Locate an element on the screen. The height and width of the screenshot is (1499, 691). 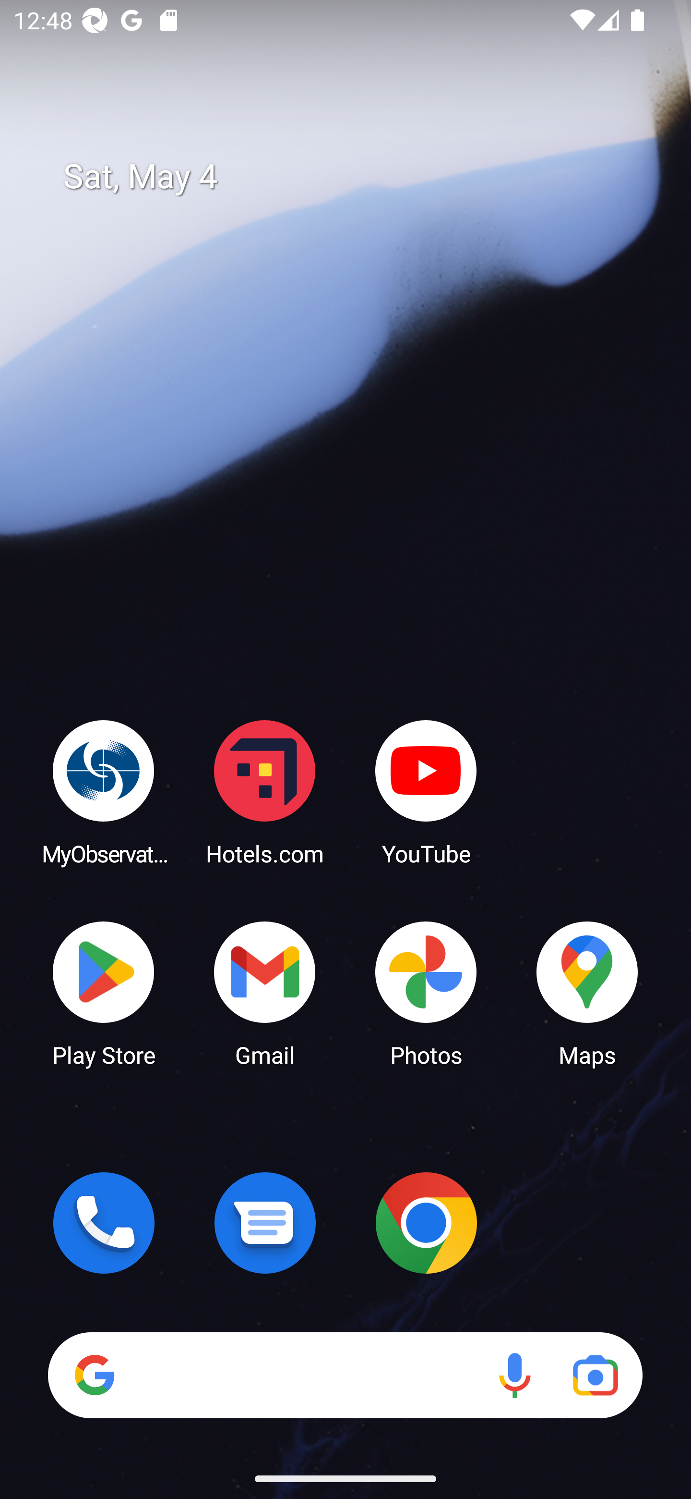
YouTube is located at coordinates (426, 792).